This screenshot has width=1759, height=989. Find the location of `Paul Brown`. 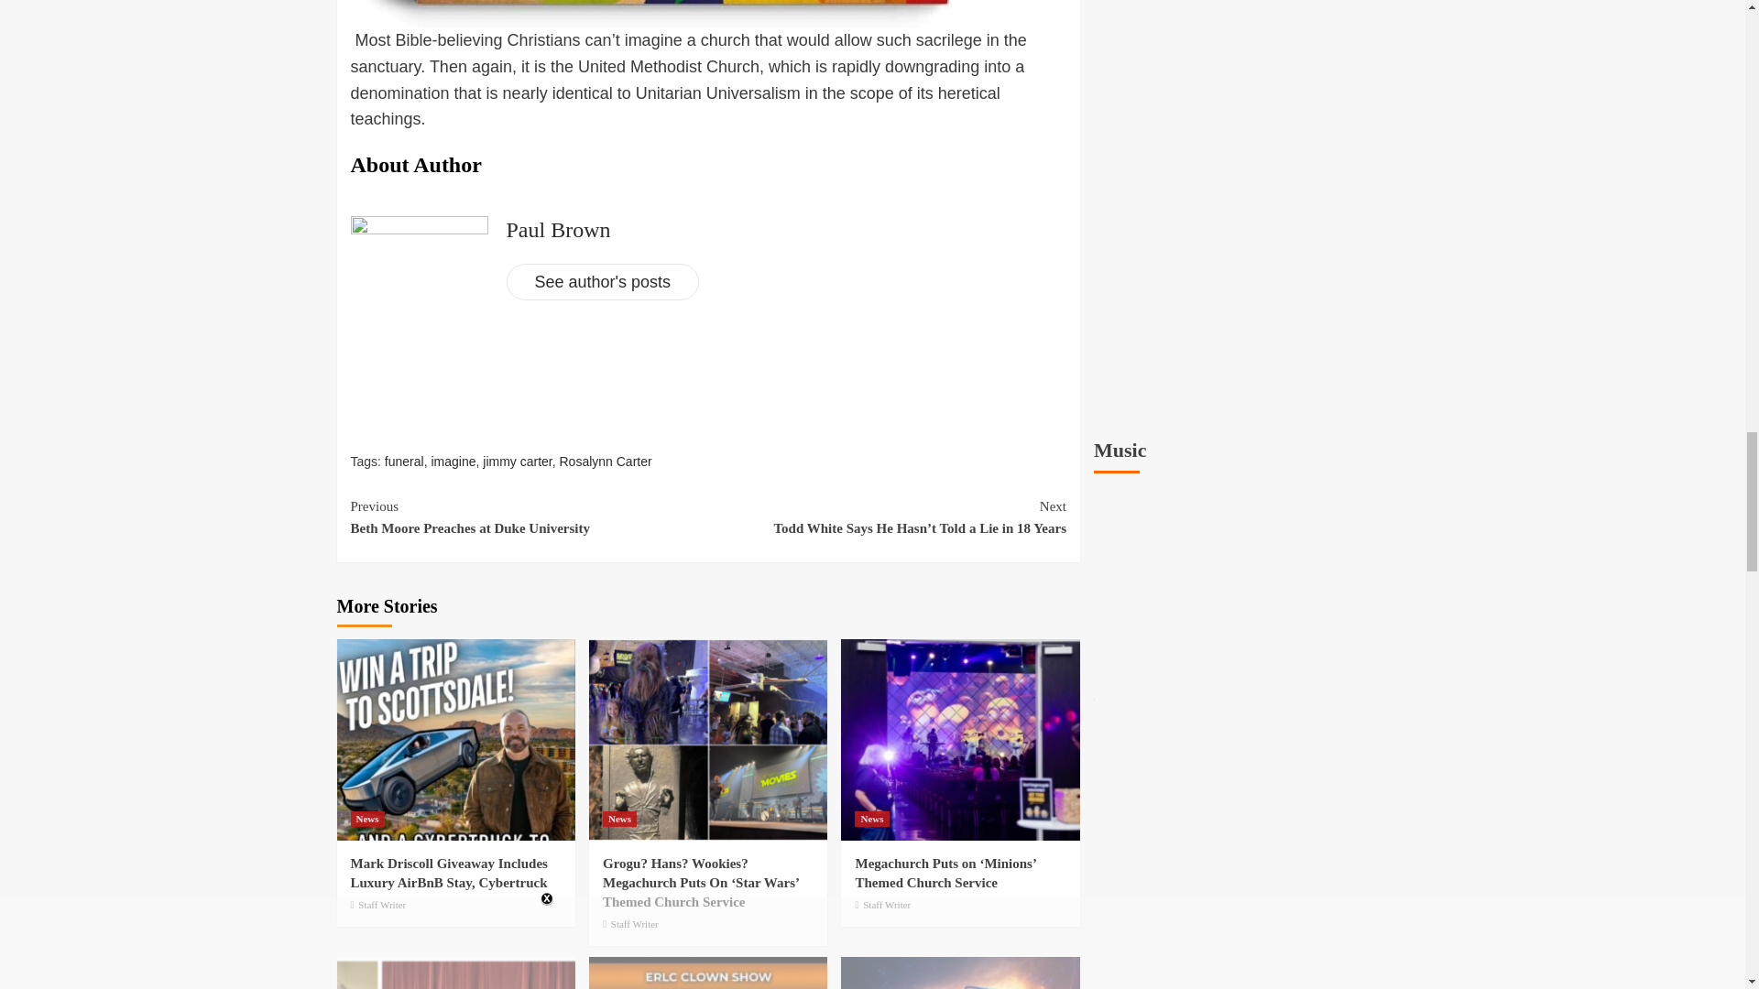

Paul Brown is located at coordinates (558, 229).